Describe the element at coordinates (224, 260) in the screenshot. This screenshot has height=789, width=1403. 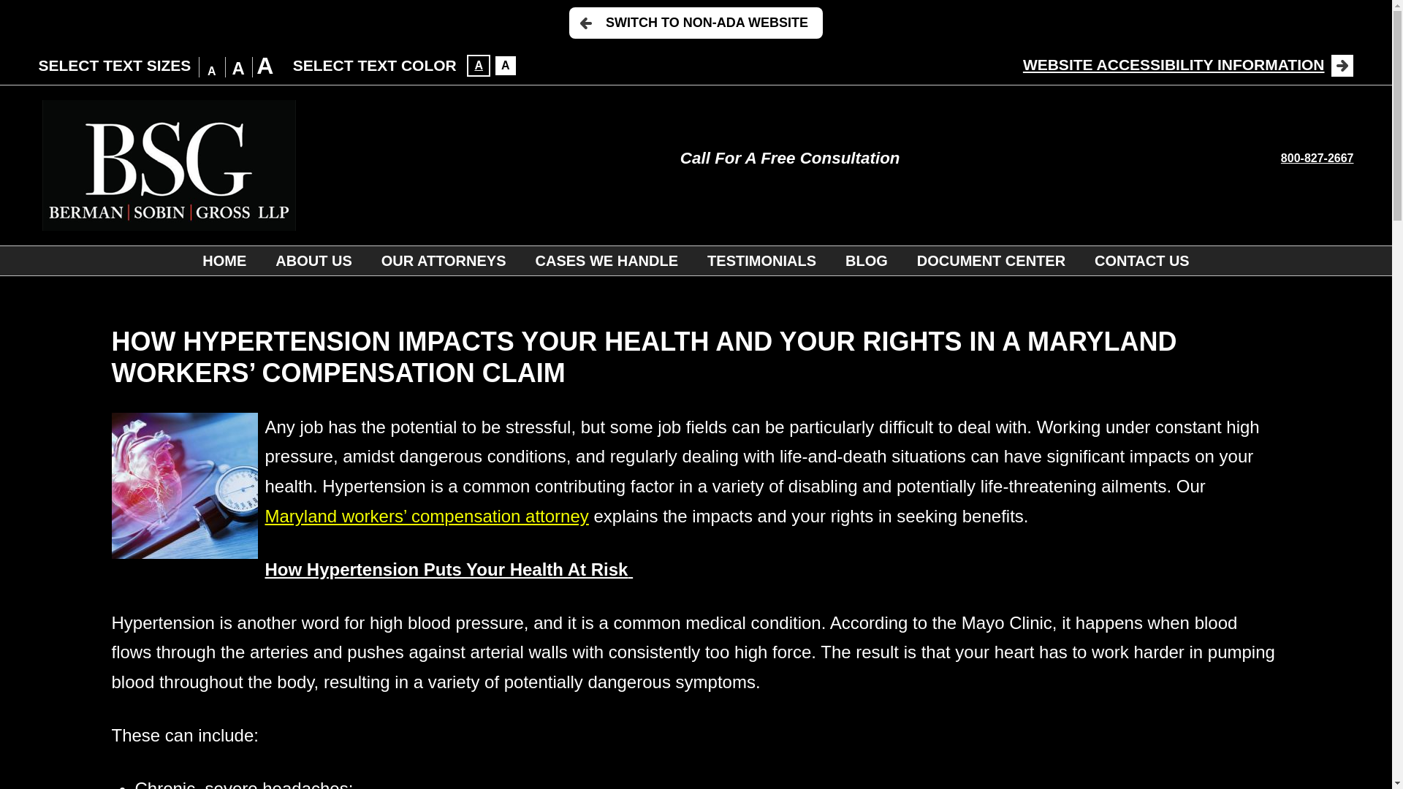
I see `HOME` at that location.